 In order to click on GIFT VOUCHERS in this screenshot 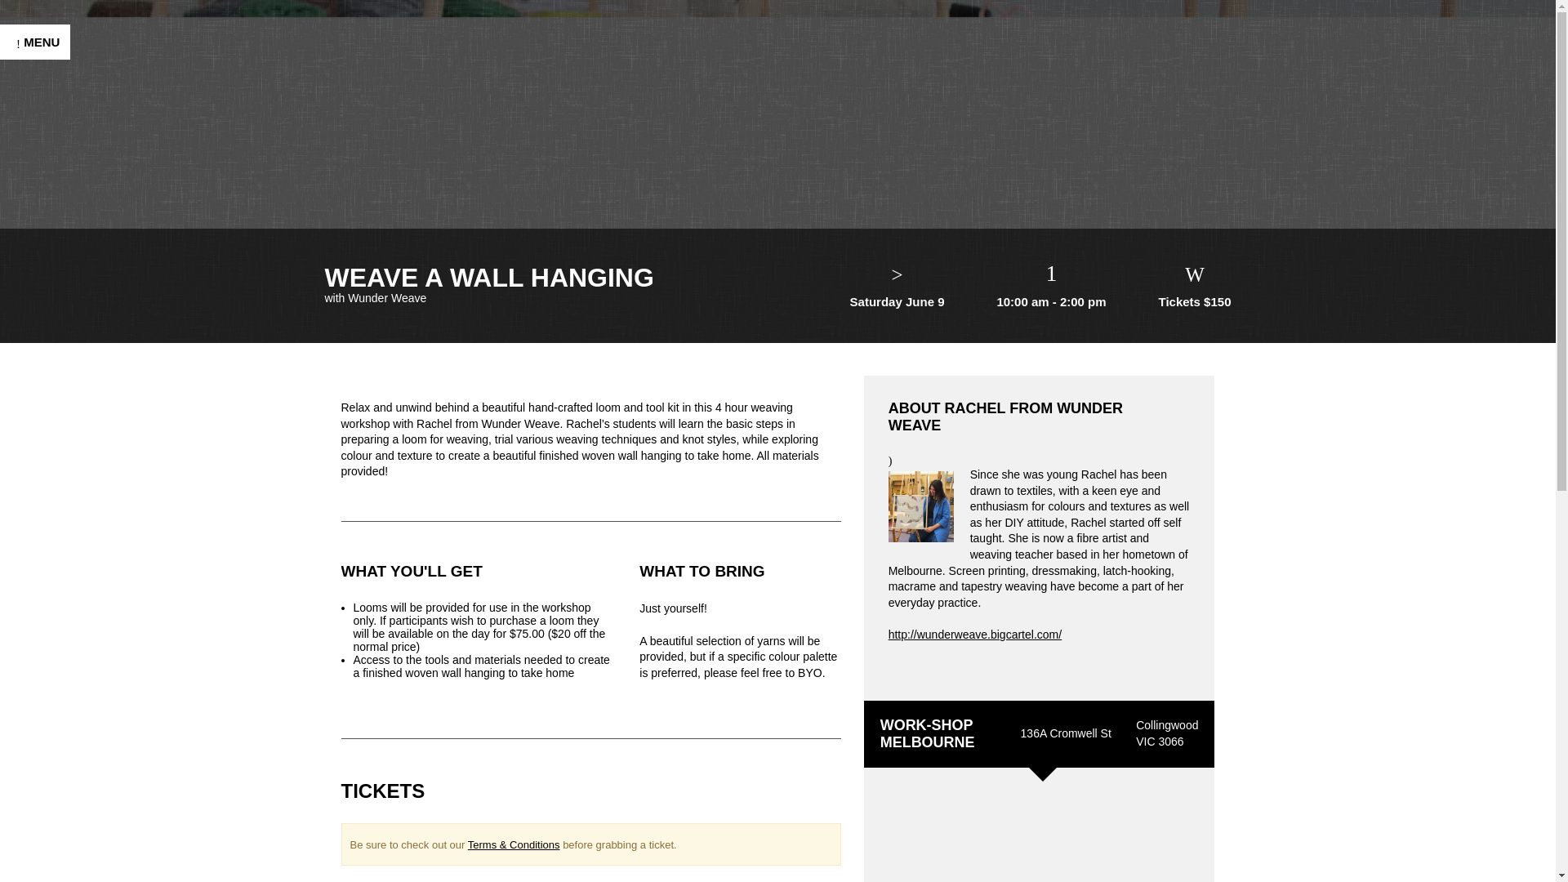, I will do `click(77, 474)`.